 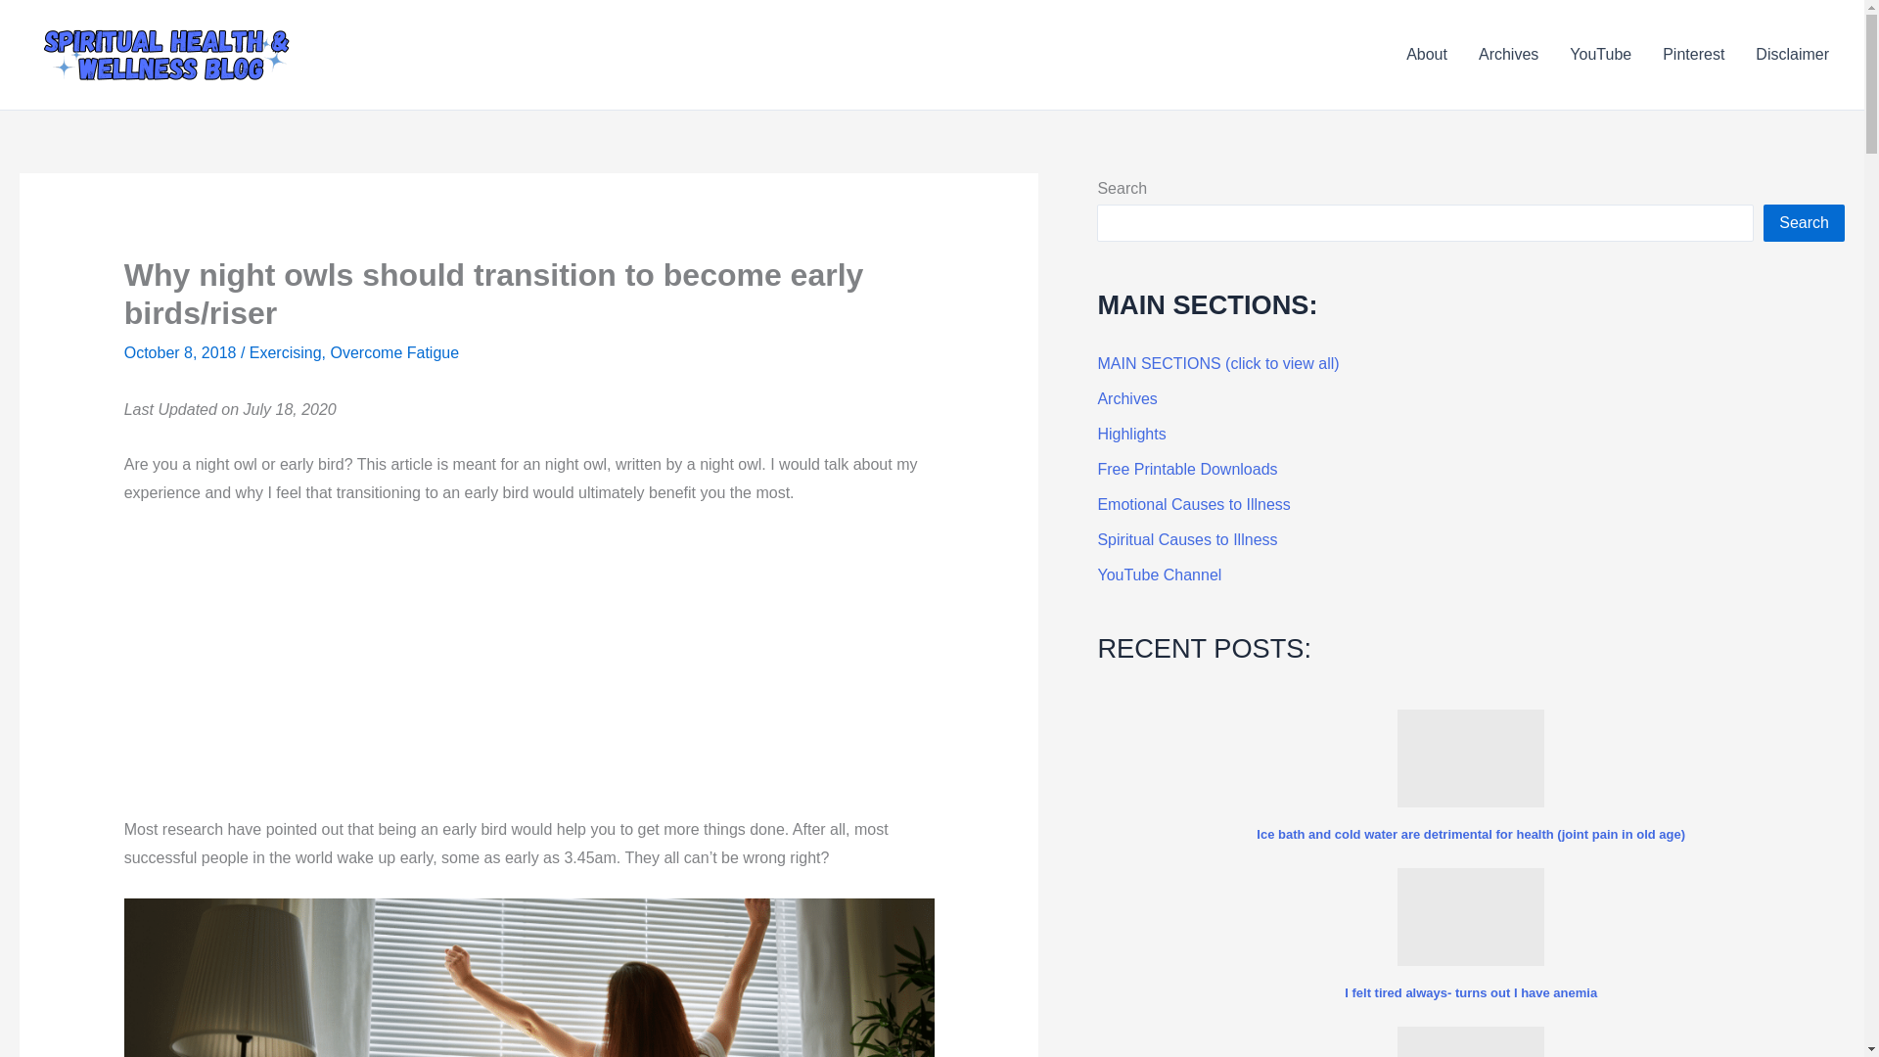 What do you see at coordinates (1193, 503) in the screenshot?
I see `Emotional Causes to Illness` at bounding box center [1193, 503].